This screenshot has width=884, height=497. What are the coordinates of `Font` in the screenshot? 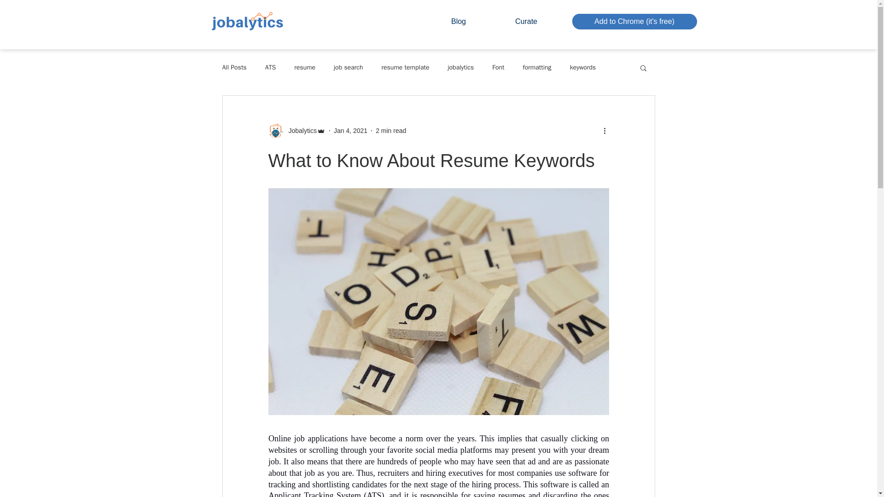 It's located at (498, 67).